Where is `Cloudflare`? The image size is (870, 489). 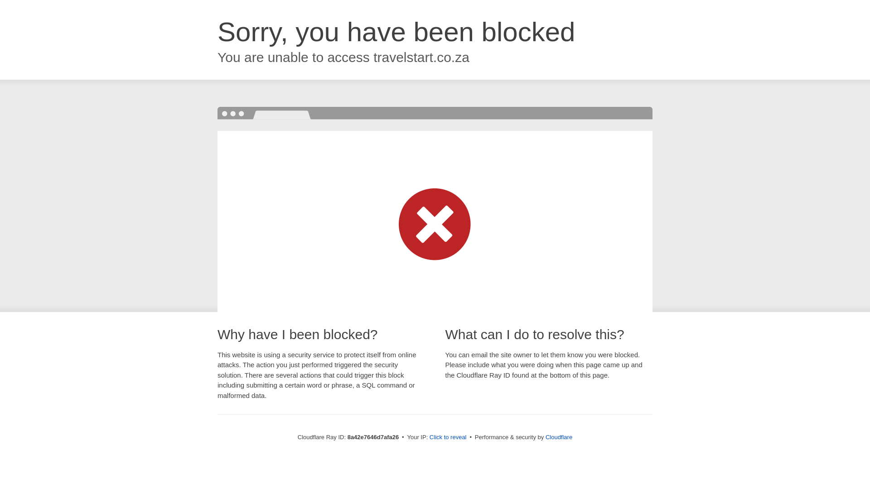 Cloudflare is located at coordinates (559, 437).